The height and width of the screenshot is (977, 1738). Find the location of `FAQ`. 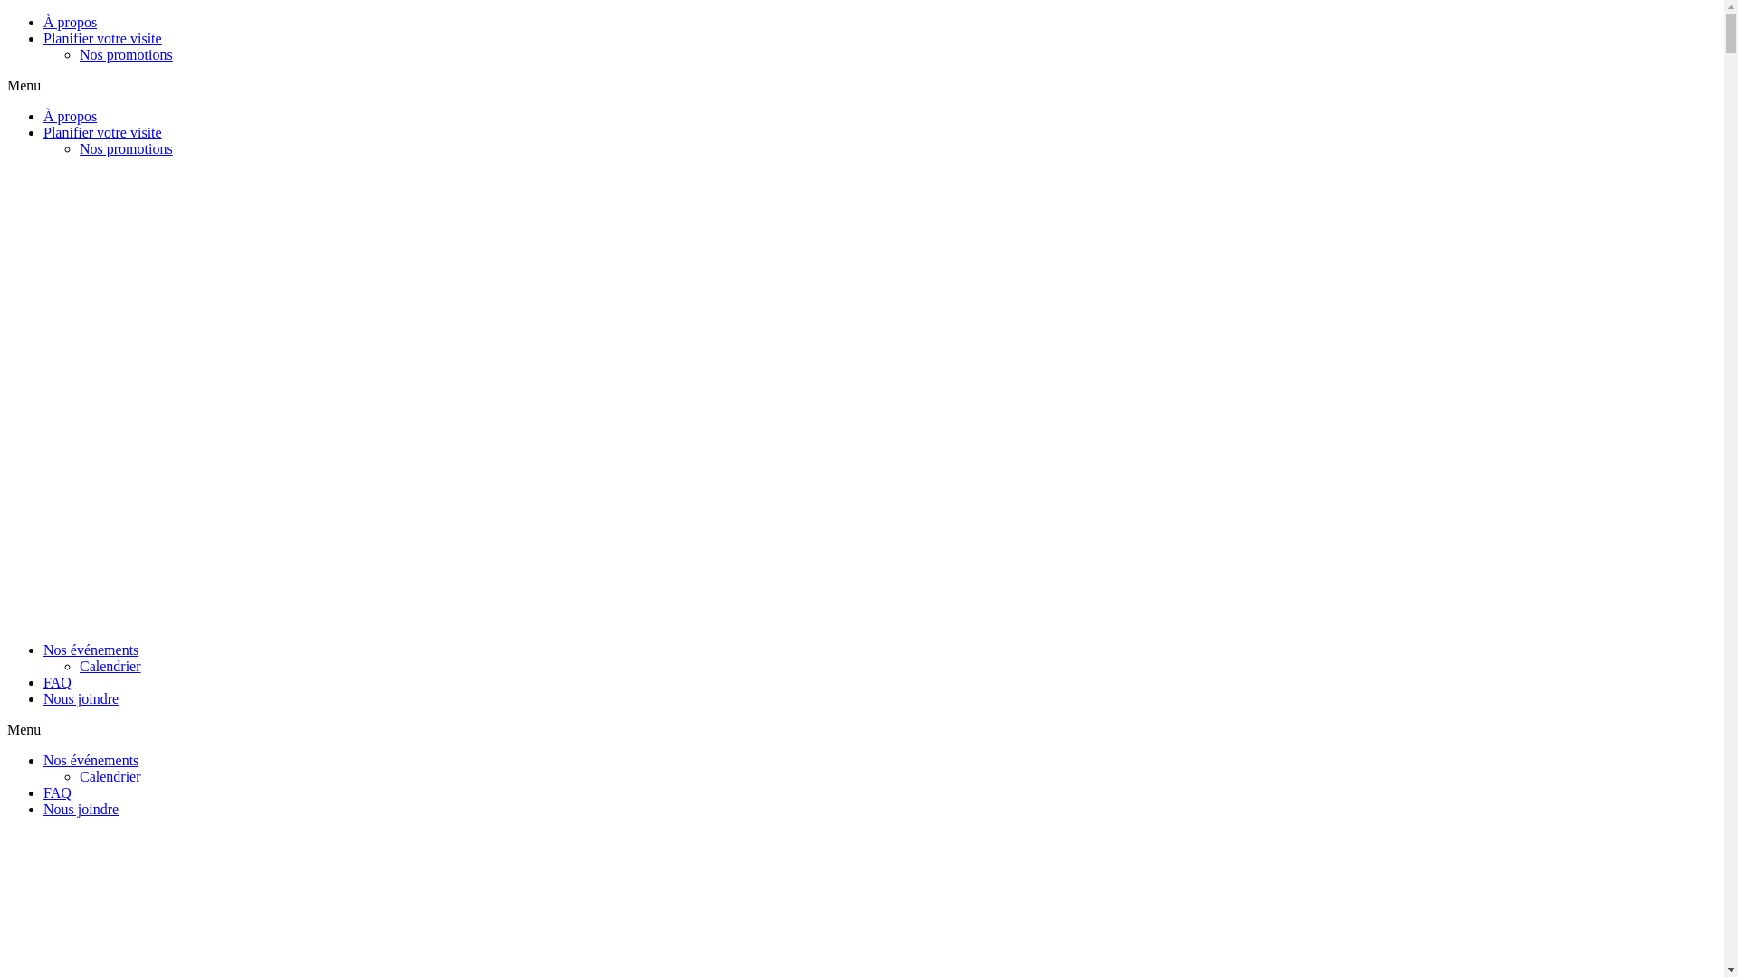

FAQ is located at coordinates (58, 682).